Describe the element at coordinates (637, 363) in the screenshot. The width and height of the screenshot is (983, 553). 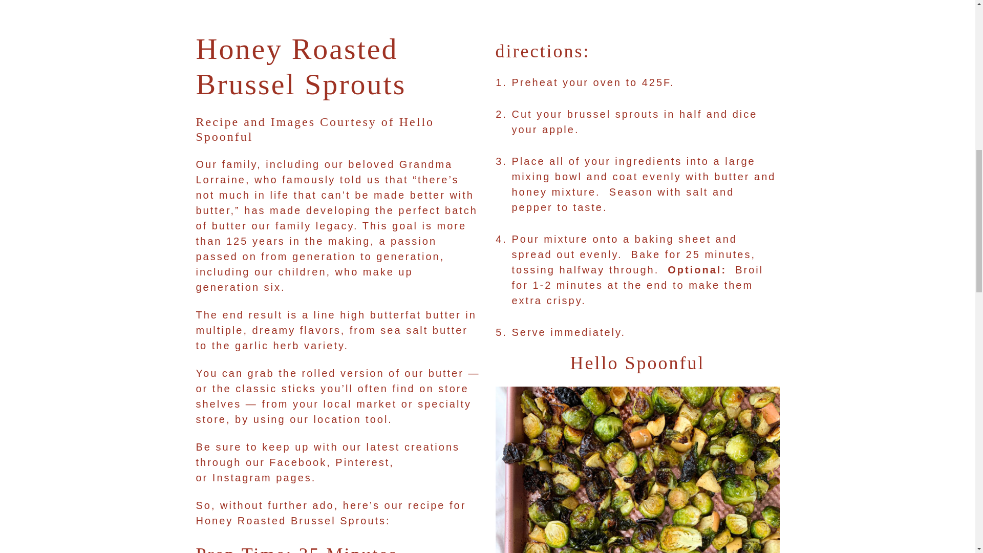
I see `Hello Spoonful` at that location.